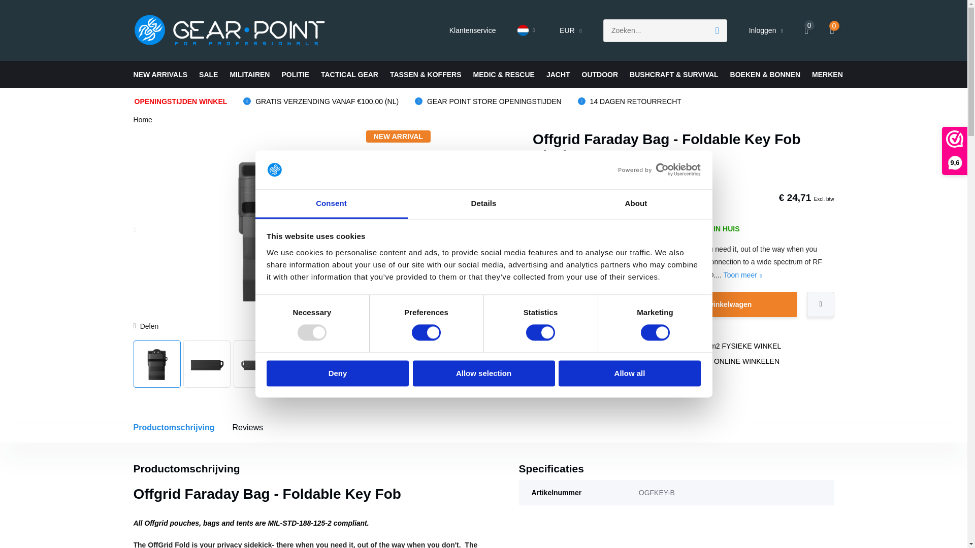 The width and height of the screenshot is (975, 548). Describe the element at coordinates (331, 204) in the screenshot. I see `Consent` at that location.